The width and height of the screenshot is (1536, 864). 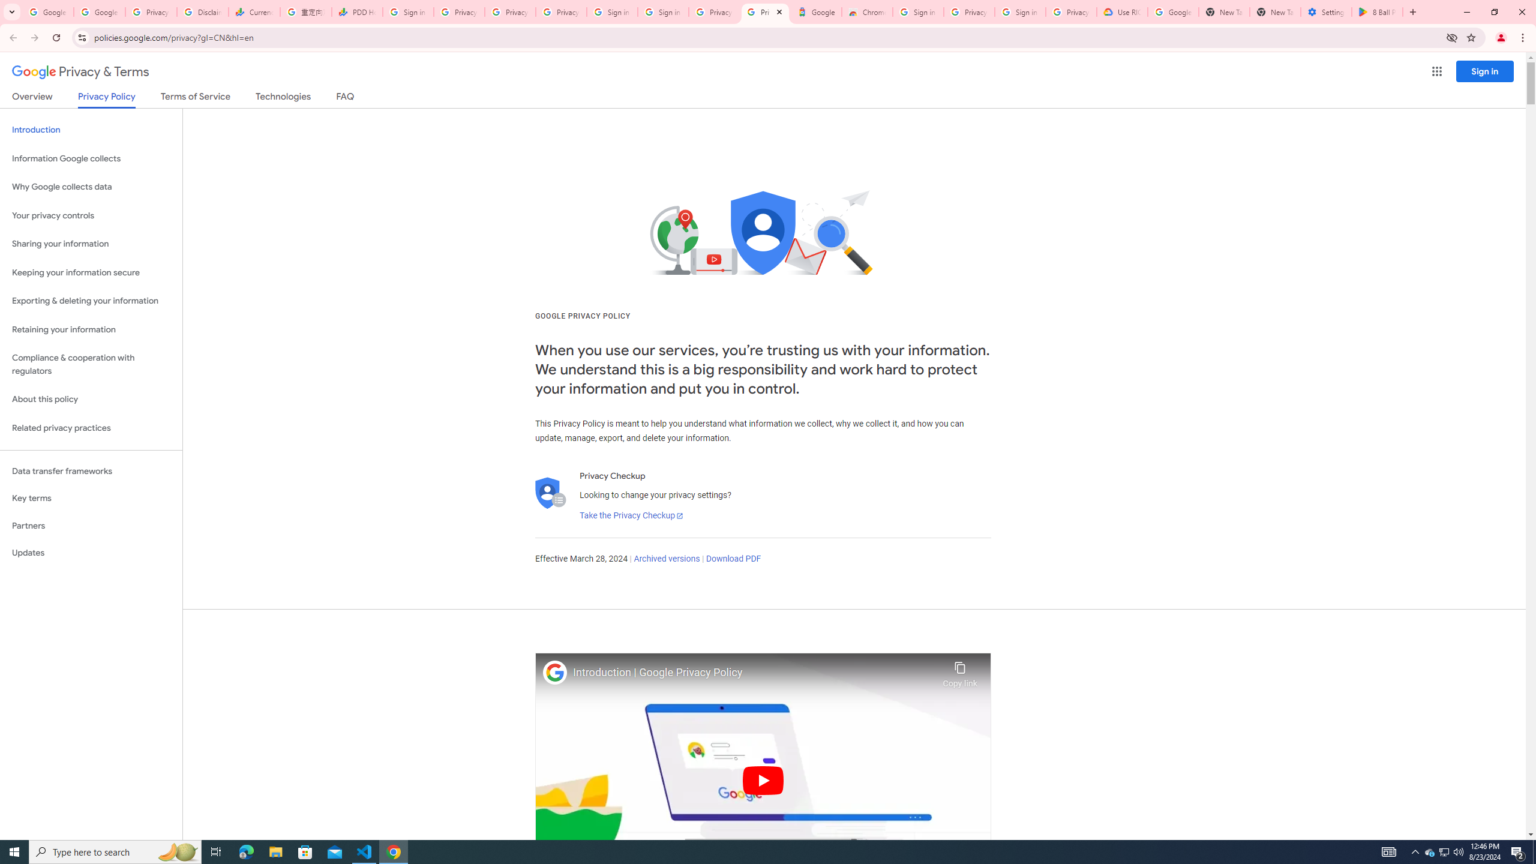 What do you see at coordinates (664, 12) in the screenshot?
I see `Sign in - Google Accounts` at bounding box center [664, 12].